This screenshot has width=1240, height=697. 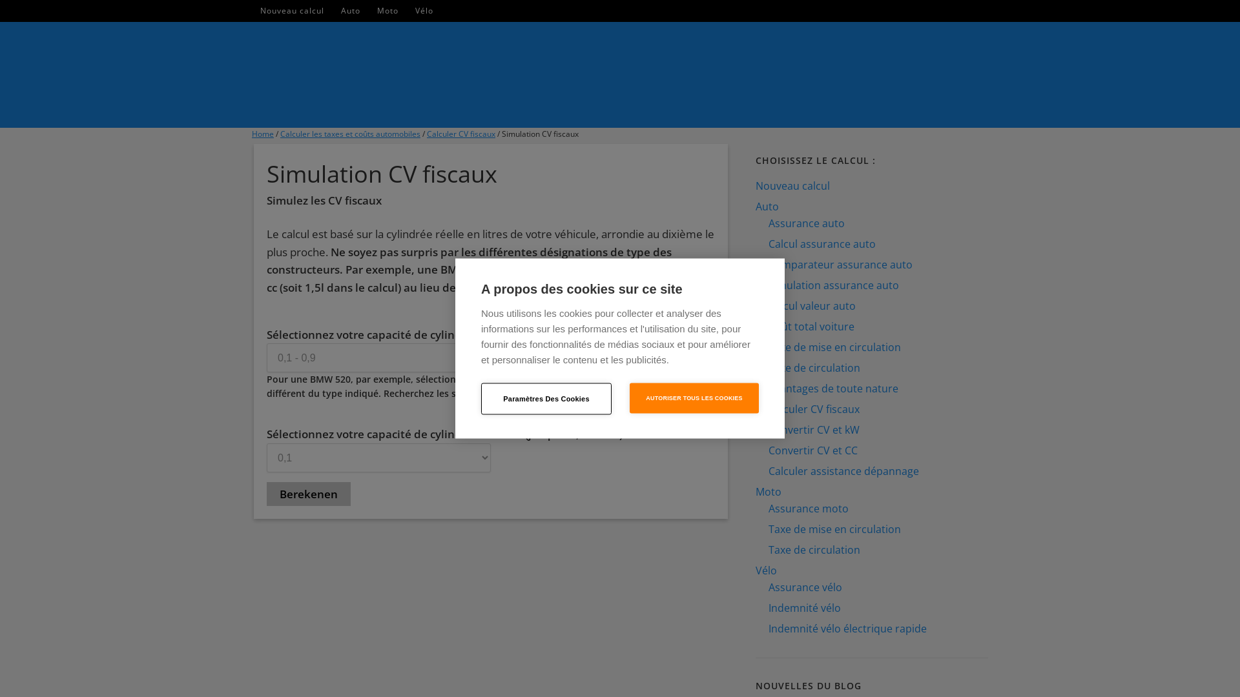 What do you see at coordinates (263, 134) in the screenshot?
I see `Home` at bounding box center [263, 134].